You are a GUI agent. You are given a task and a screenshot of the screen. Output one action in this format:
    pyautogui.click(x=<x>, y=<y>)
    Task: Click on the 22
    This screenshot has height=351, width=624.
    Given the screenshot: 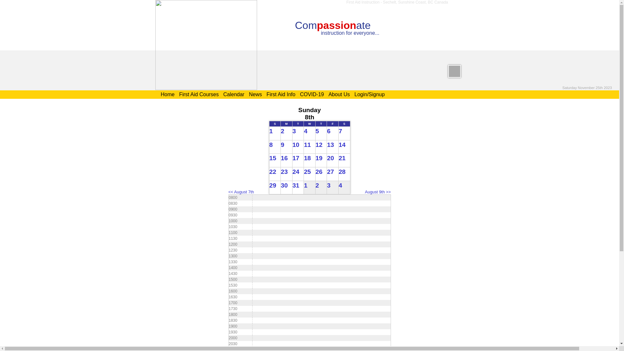 What is the action you would take?
    pyautogui.click(x=275, y=174)
    